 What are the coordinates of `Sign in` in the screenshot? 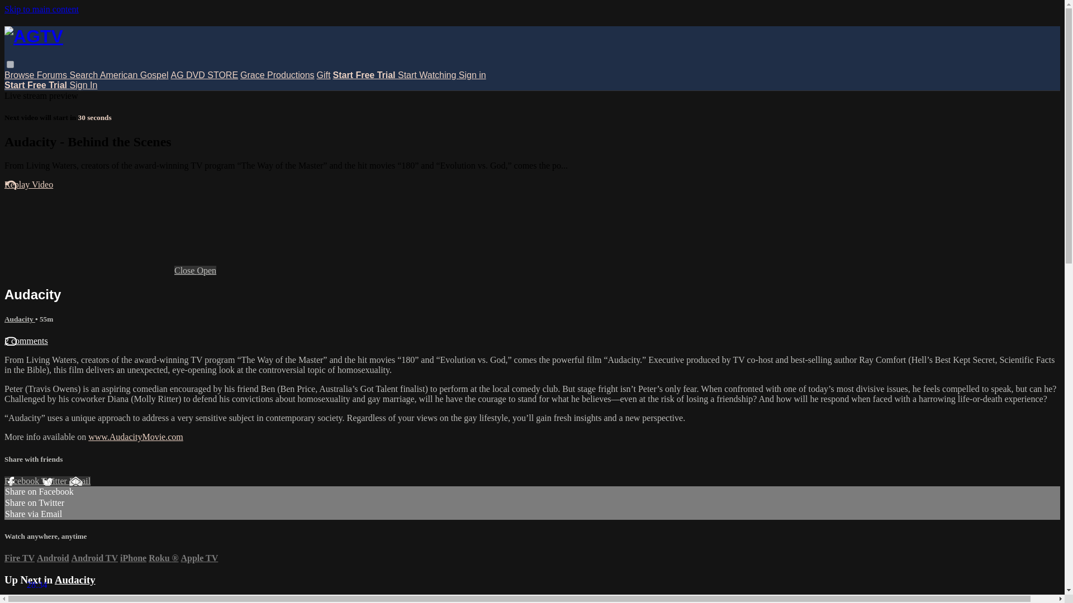 It's located at (472, 75).